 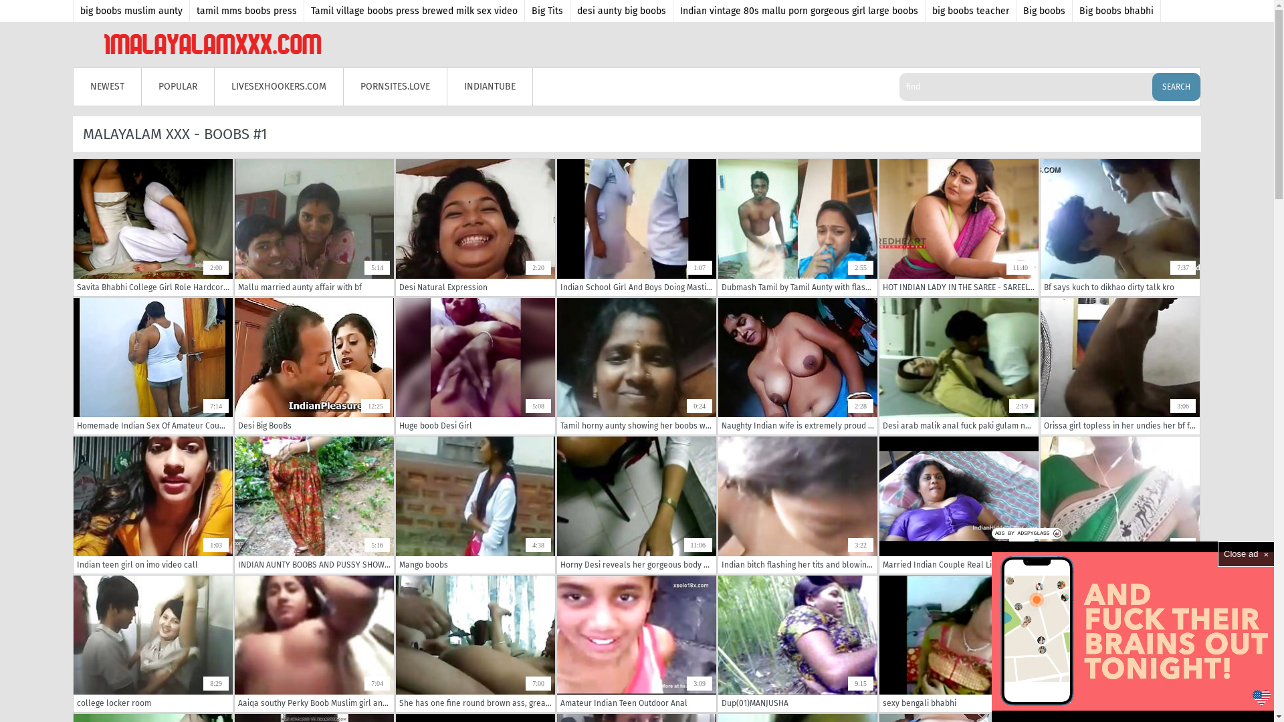 What do you see at coordinates (622, 11) in the screenshot?
I see `desi aunty big boobs` at bounding box center [622, 11].